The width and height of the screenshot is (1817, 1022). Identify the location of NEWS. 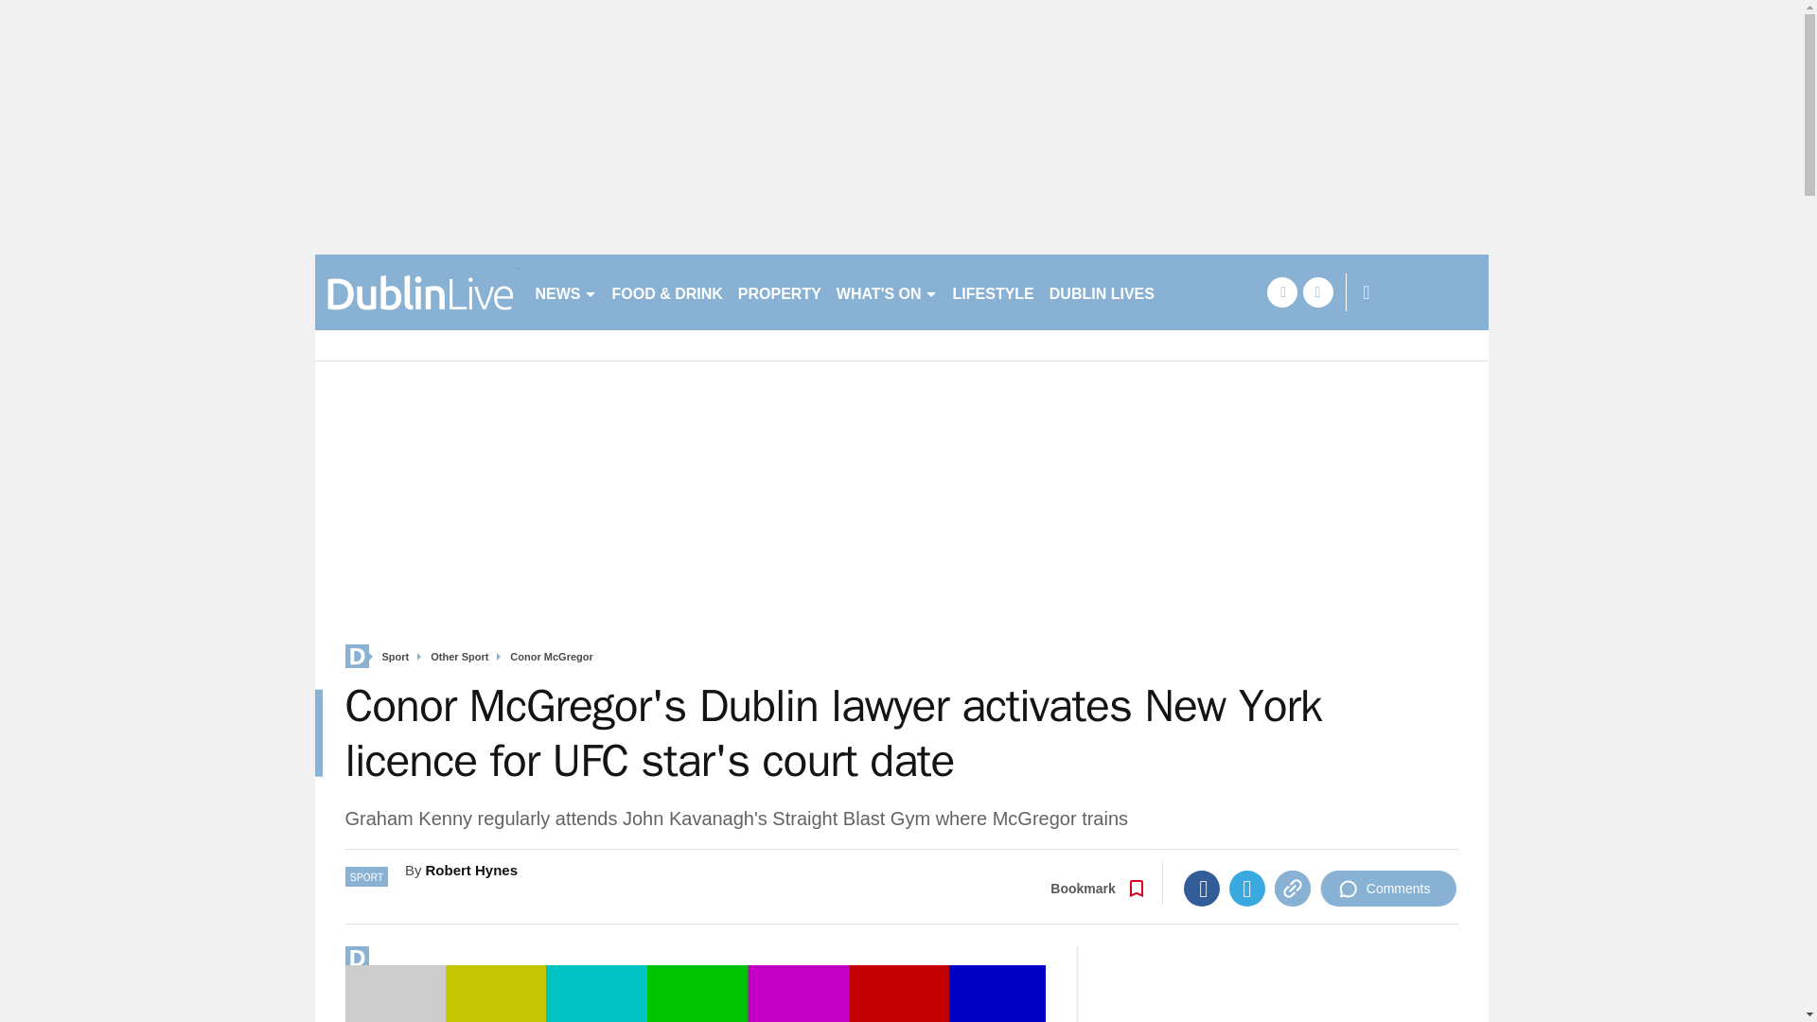
(566, 291).